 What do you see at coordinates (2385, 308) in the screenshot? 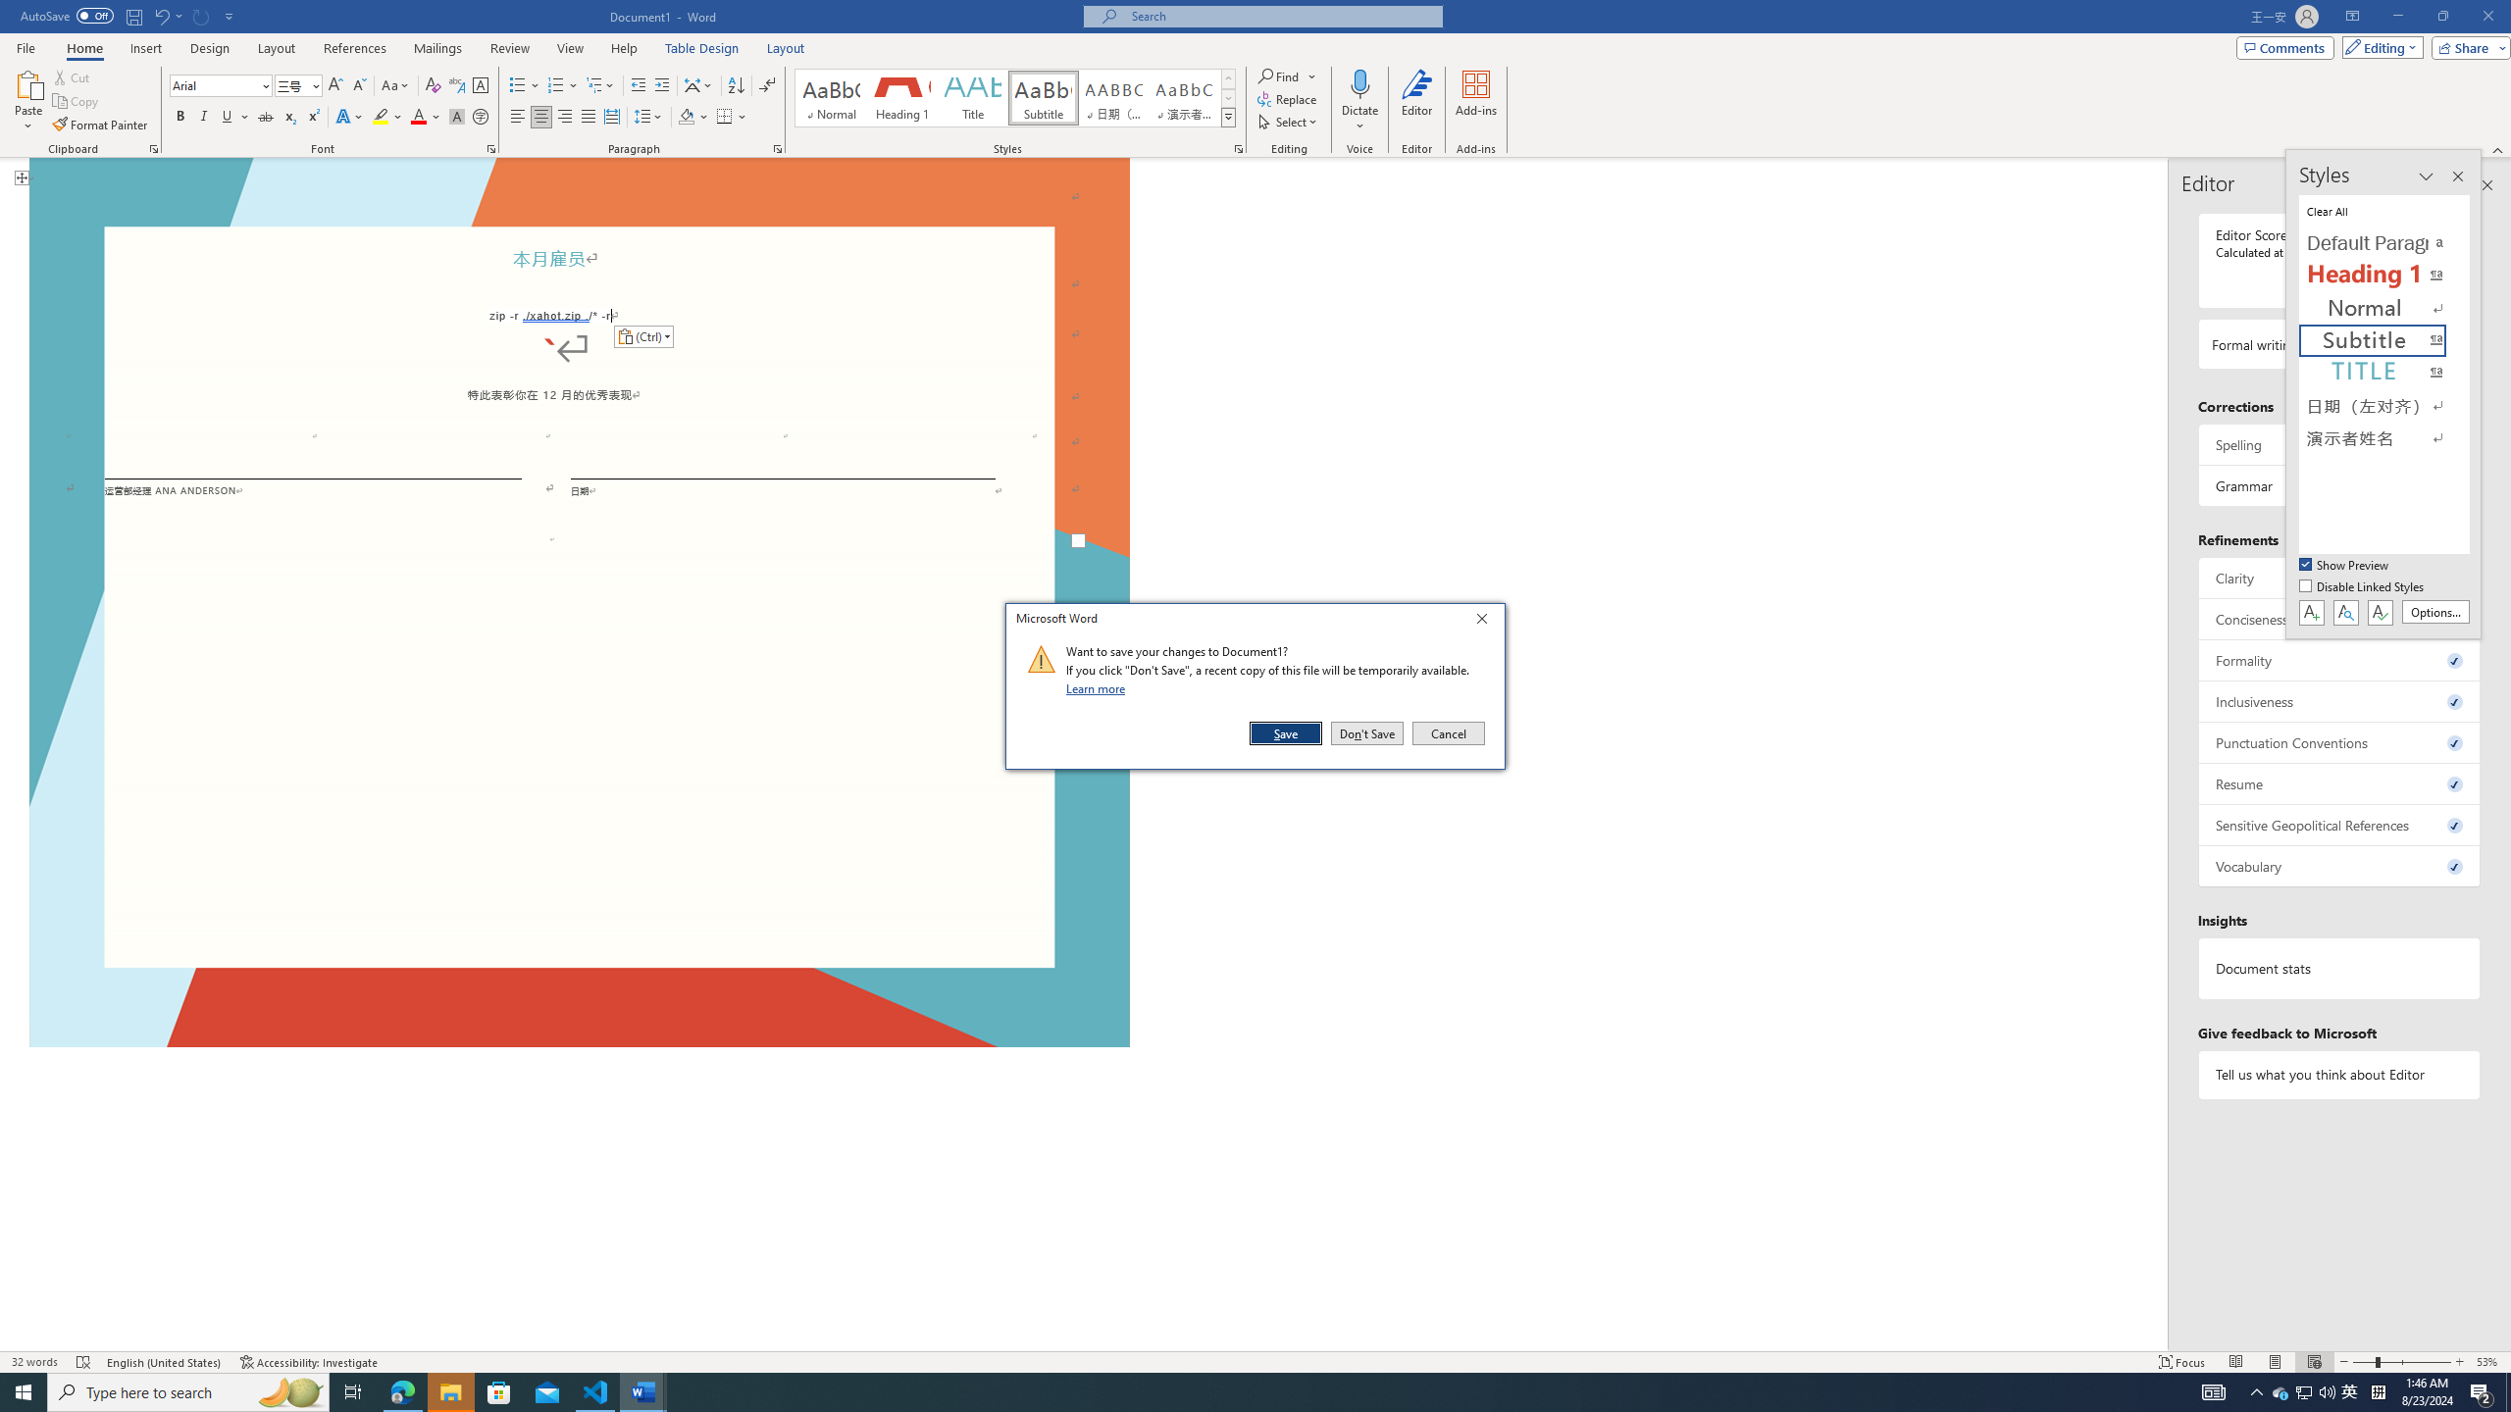
I see `Normal` at bounding box center [2385, 308].